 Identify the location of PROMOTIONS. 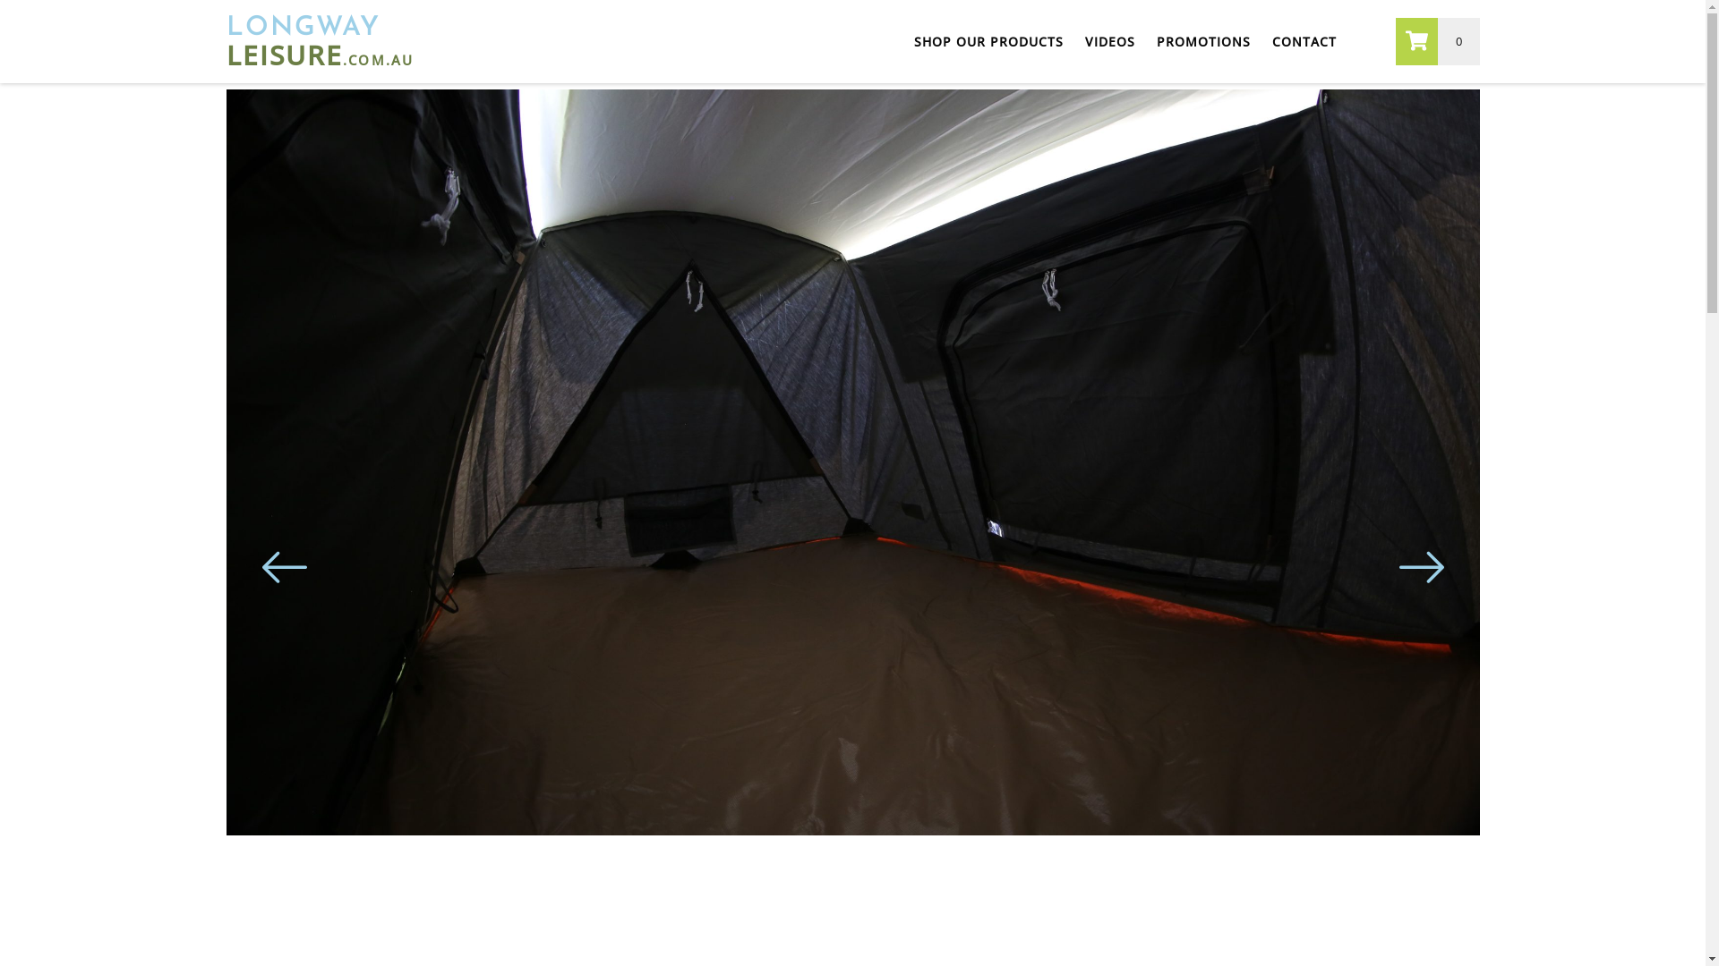
(1203, 60).